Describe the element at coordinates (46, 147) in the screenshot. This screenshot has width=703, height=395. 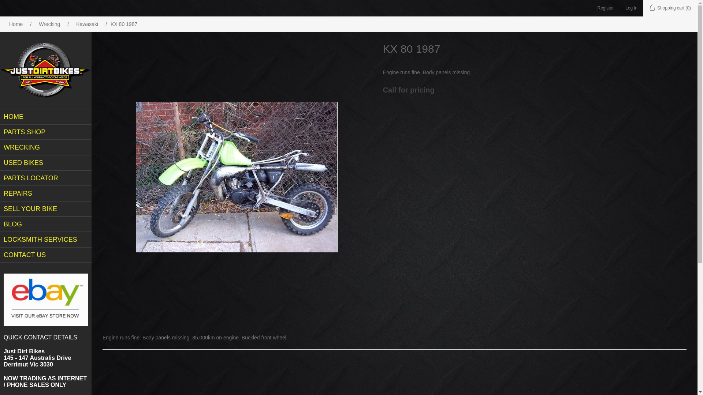
I see `WRECKING` at that location.